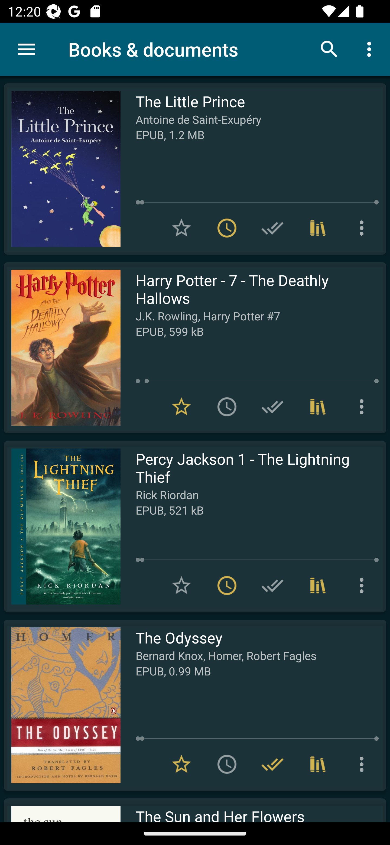  Describe the element at coordinates (27, 49) in the screenshot. I see `Menu` at that location.